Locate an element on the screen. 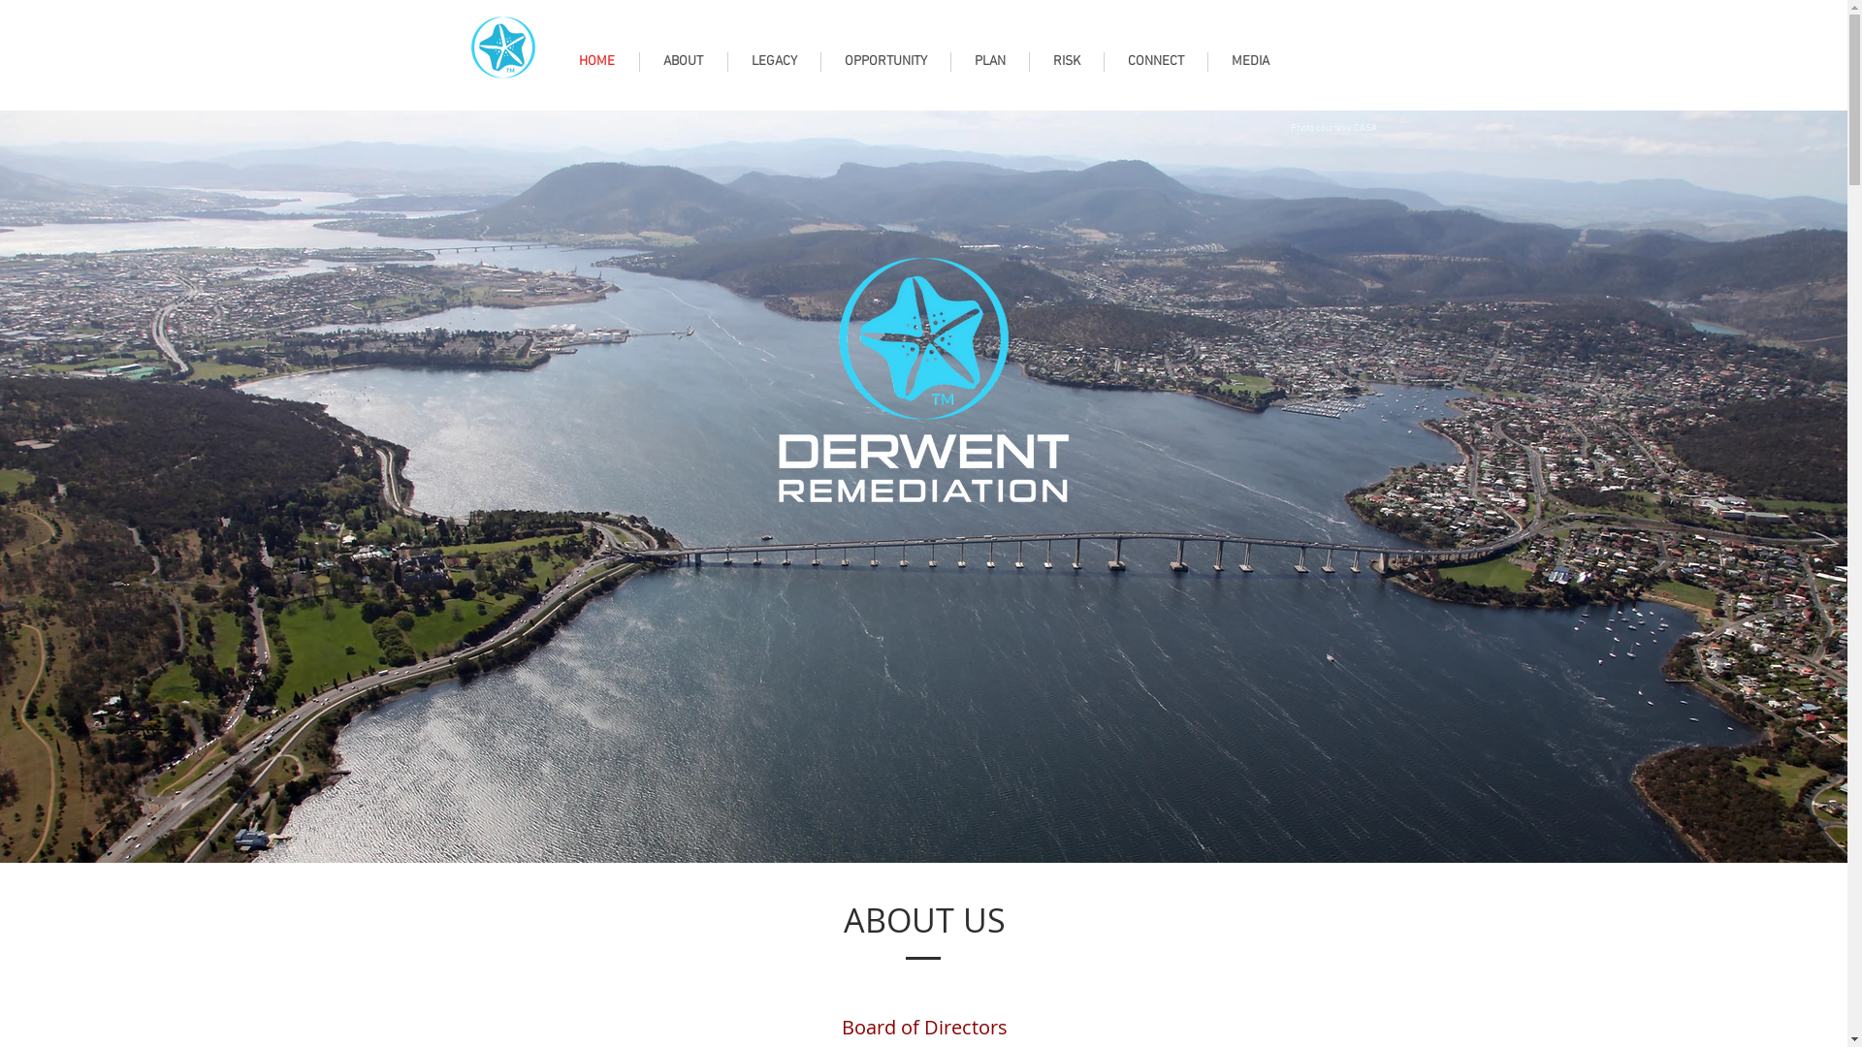 This screenshot has height=1047, width=1862. Photo courtesy CASA is located at coordinates (1332, 128).